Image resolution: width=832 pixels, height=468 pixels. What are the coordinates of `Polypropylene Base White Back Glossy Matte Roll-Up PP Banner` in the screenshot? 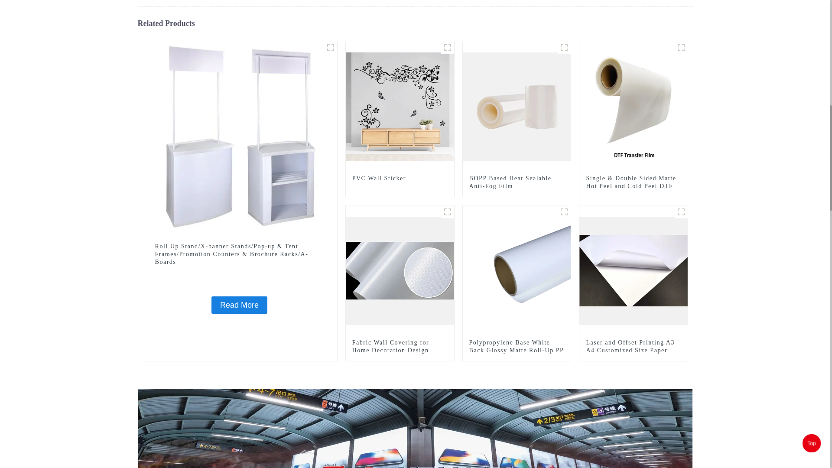 It's located at (517, 270).